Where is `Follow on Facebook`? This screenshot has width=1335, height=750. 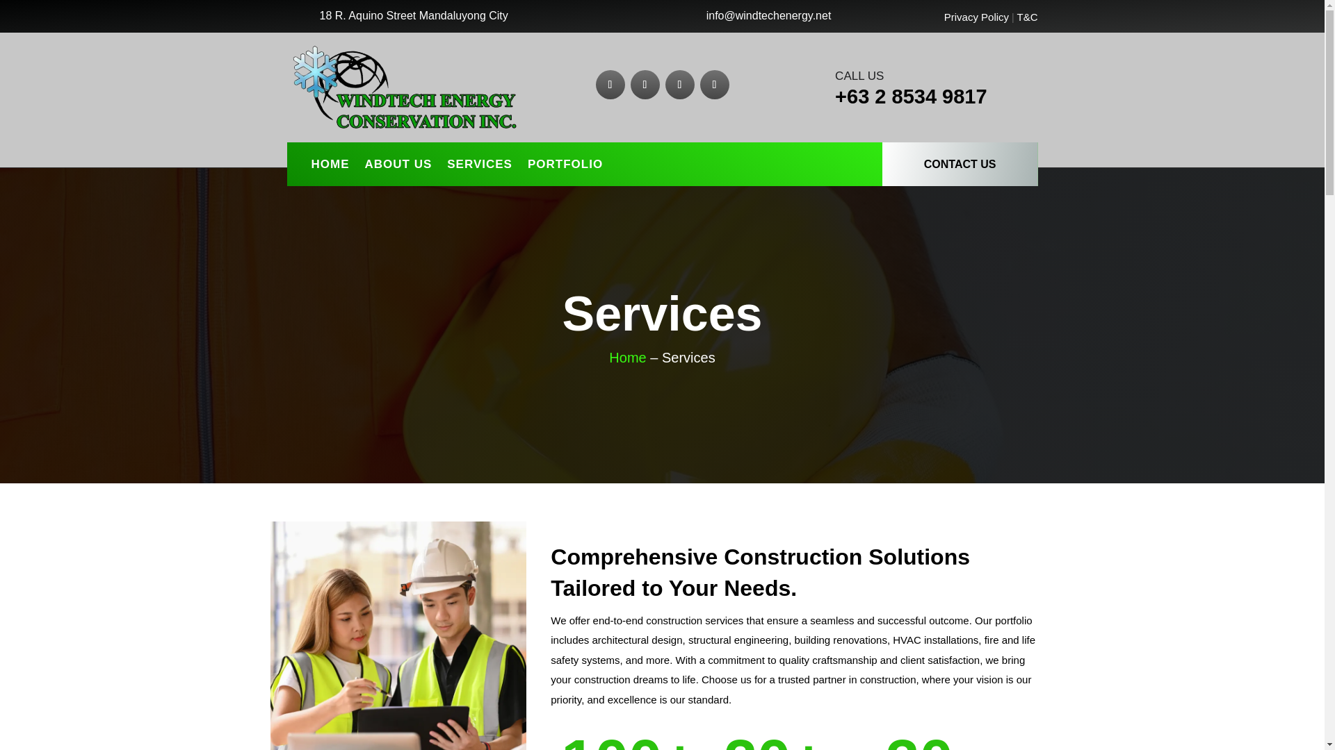 Follow on Facebook is located at coordinates (610, 85).